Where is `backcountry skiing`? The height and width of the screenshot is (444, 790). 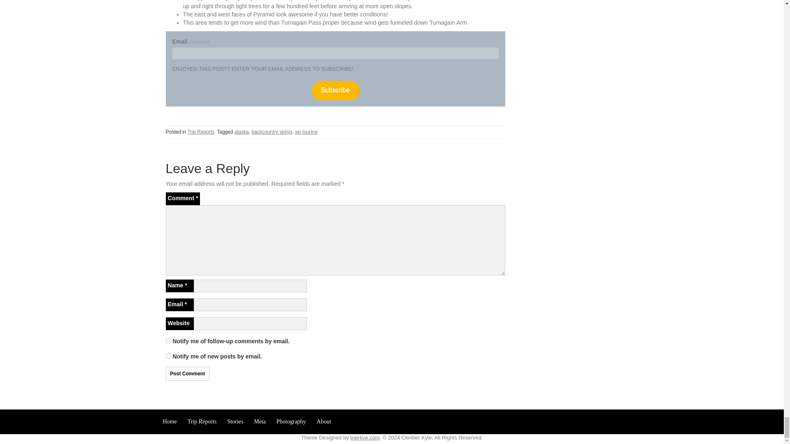 backcountry skiing is located at coordinates (272, 132).